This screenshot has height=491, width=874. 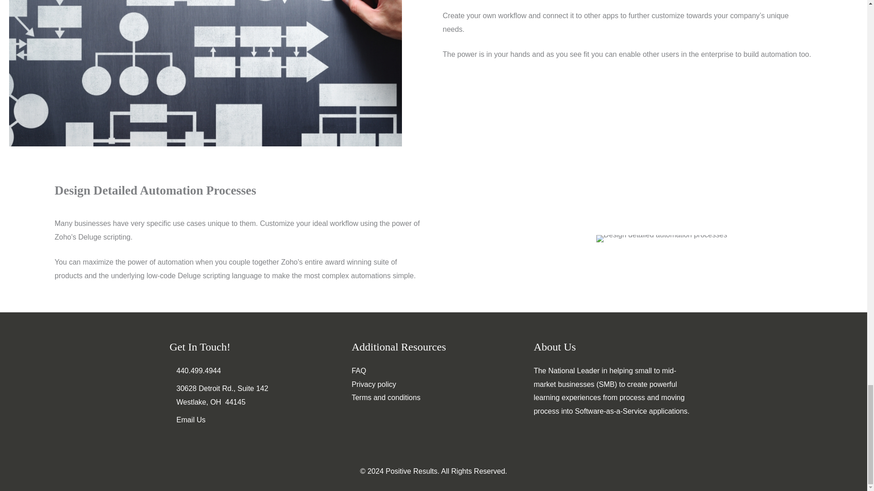 What do you see at coordinates (198, 371) in the screenshot?
I see `440.499.4944` at bounding box center [198, 371].